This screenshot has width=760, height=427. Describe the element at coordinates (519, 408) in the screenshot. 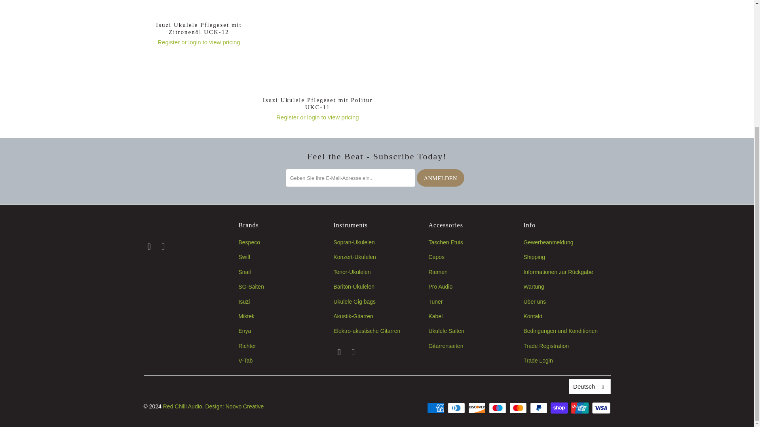

I see `Mastercard` at that location.